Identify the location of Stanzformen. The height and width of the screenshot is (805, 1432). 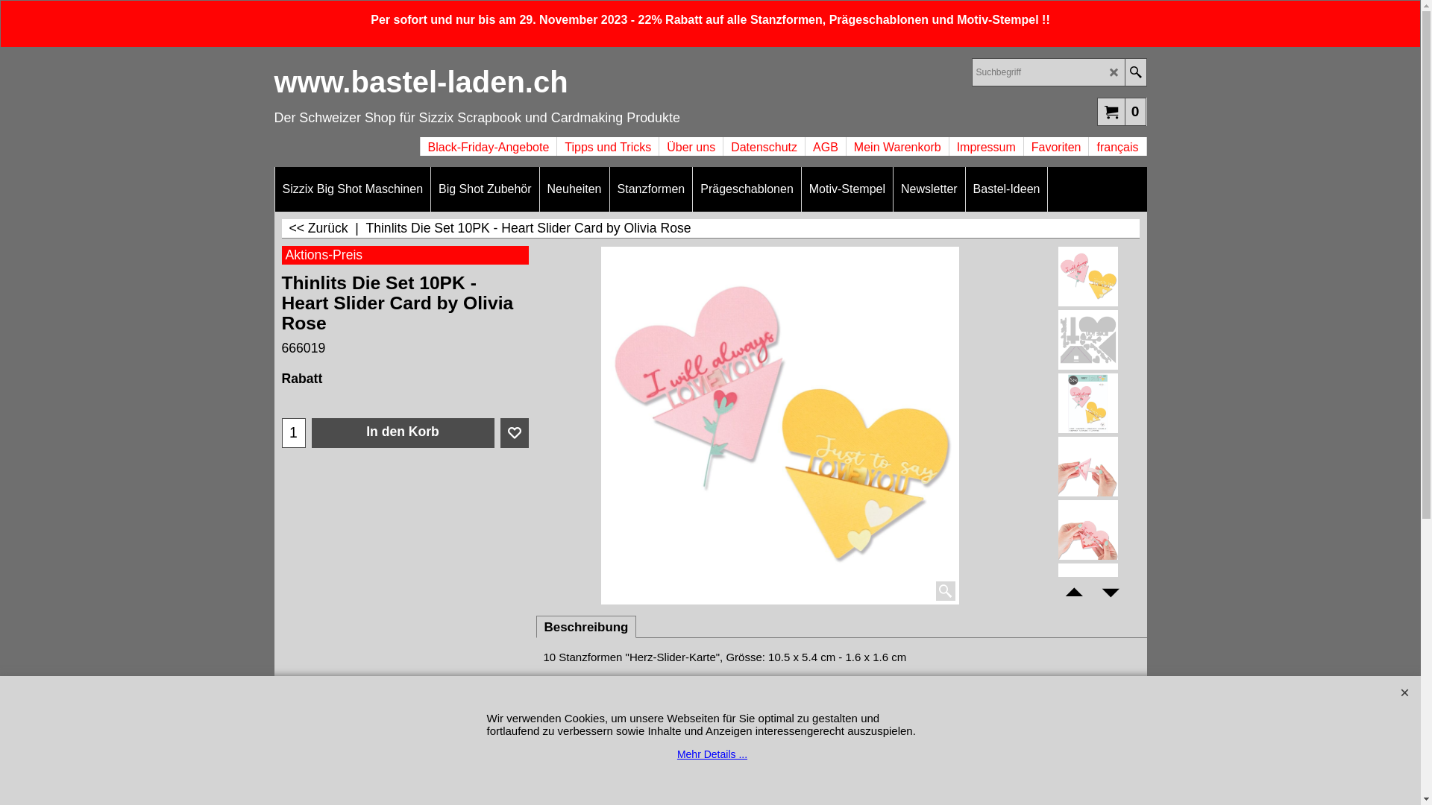
(652, 189).